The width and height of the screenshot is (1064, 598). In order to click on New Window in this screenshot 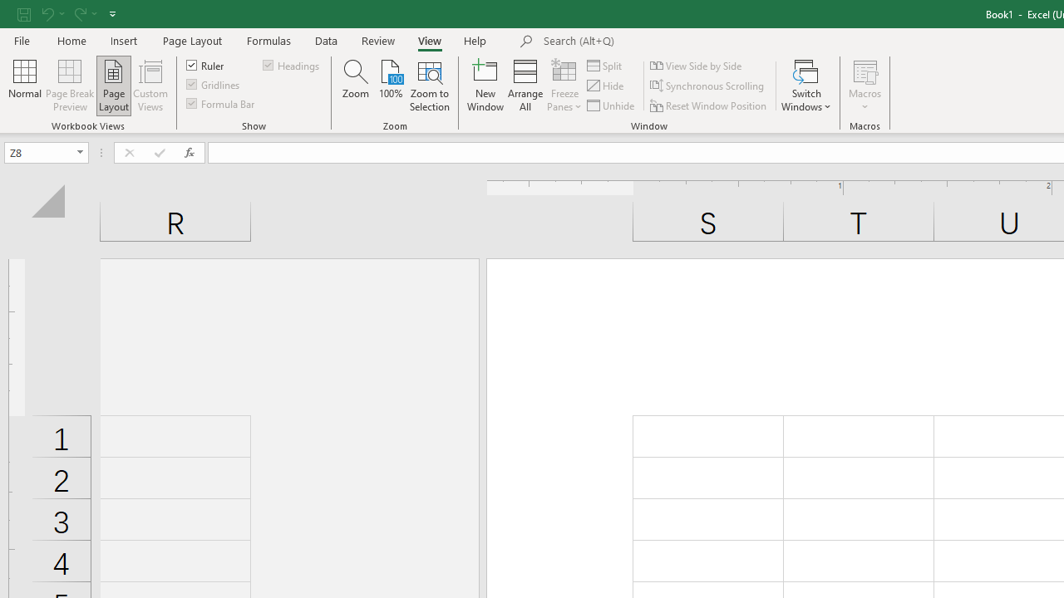, I will do `click(485, 85)`.